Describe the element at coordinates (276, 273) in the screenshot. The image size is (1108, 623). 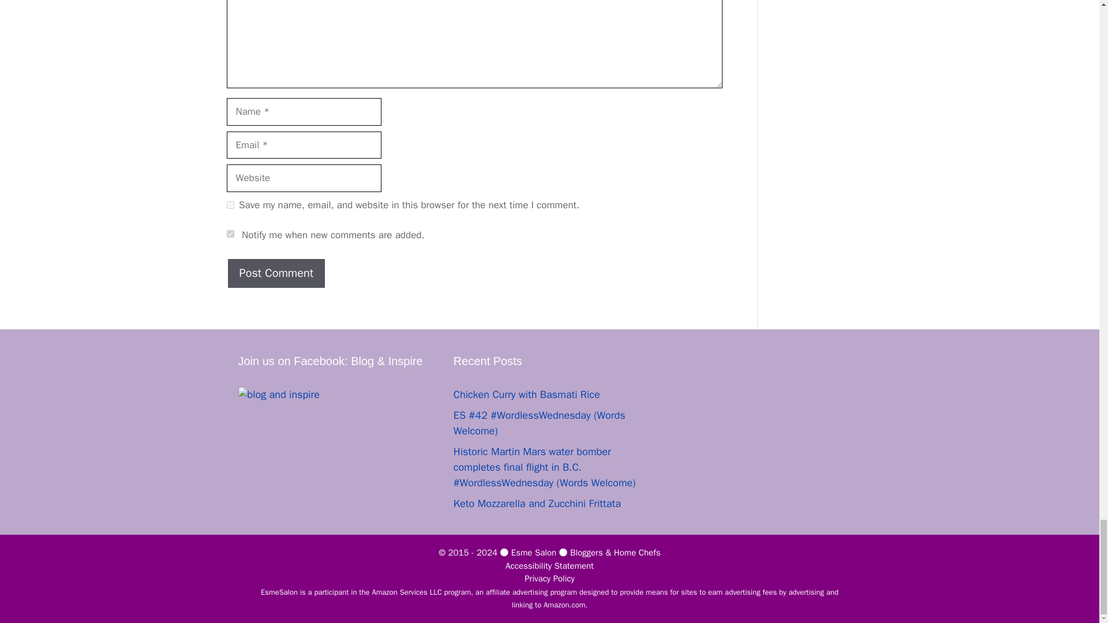
I see `Post Comment` at that location.